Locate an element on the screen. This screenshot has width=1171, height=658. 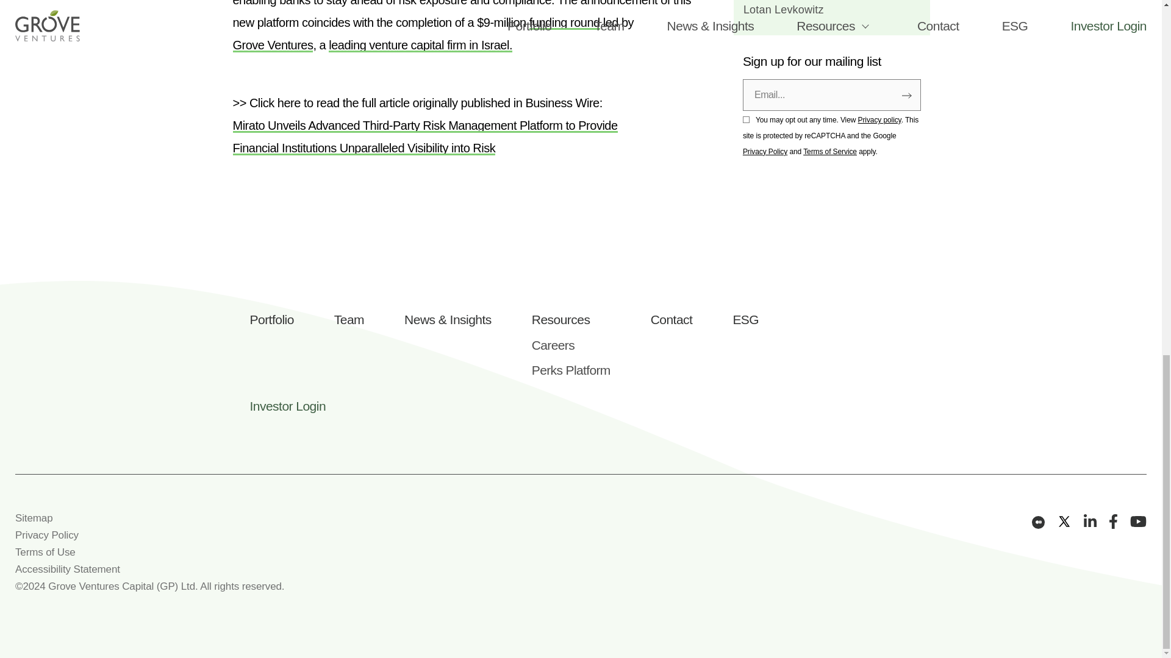
Resources is located at coordinates (571, 319).